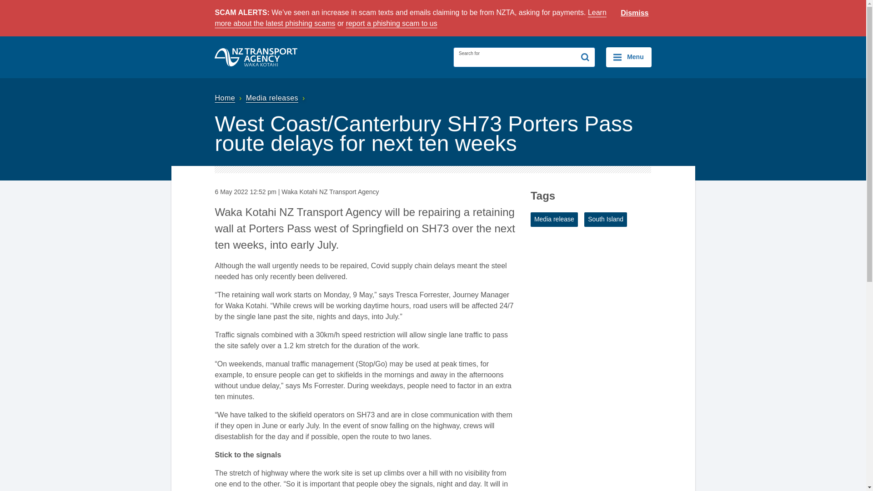 The width and height of the screenshot is (873, 491). What do you see at coordinates (256, 57) in the screenshot?
I see `NZ Transport Agency Waka Kotahi` at bounding box center [256, 57].